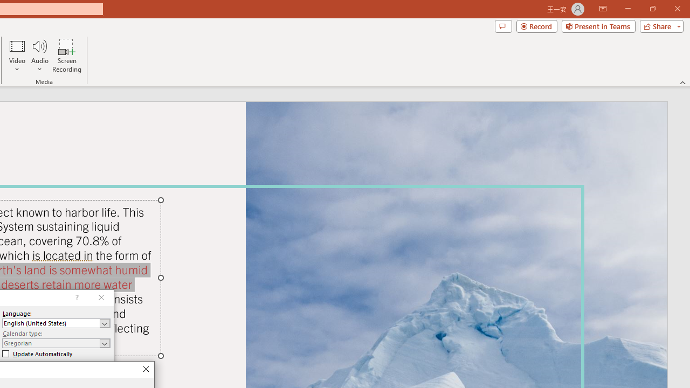  I want to click on Present in Teams, so click(598, 26).